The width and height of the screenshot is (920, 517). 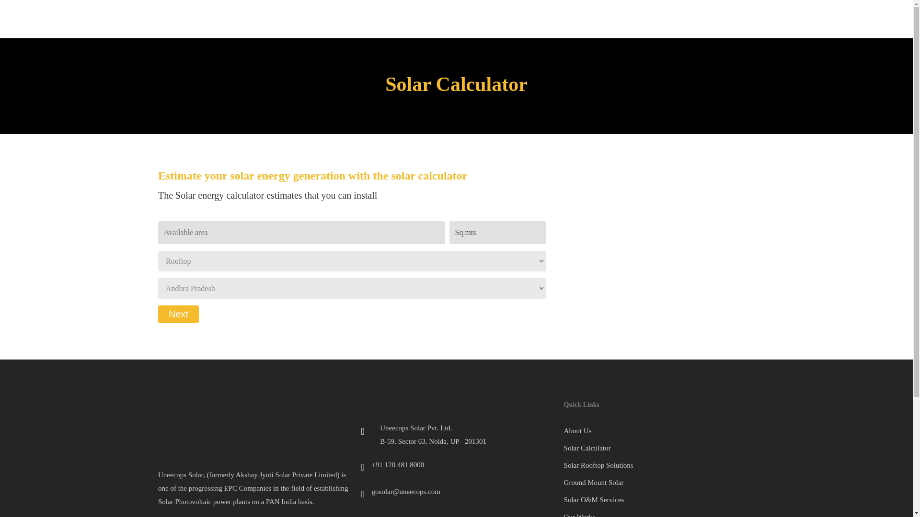 I want to click on Our Works, so click(x=659, y=513).